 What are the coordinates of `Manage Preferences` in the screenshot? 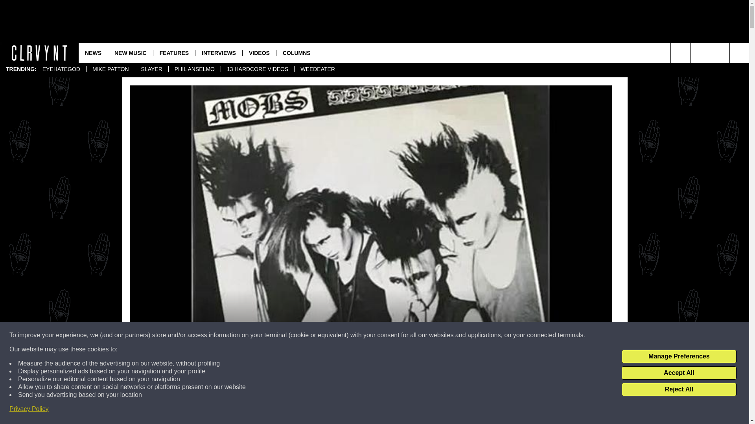 It's located at (679, 356).